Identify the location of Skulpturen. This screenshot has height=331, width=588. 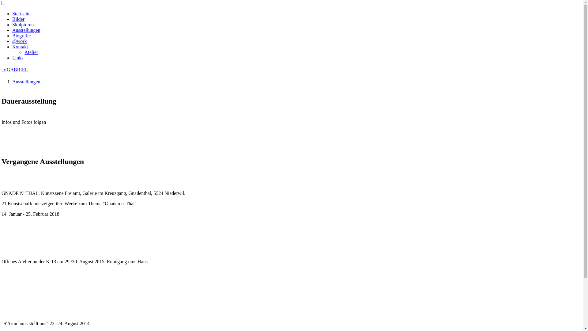
(23, 25).